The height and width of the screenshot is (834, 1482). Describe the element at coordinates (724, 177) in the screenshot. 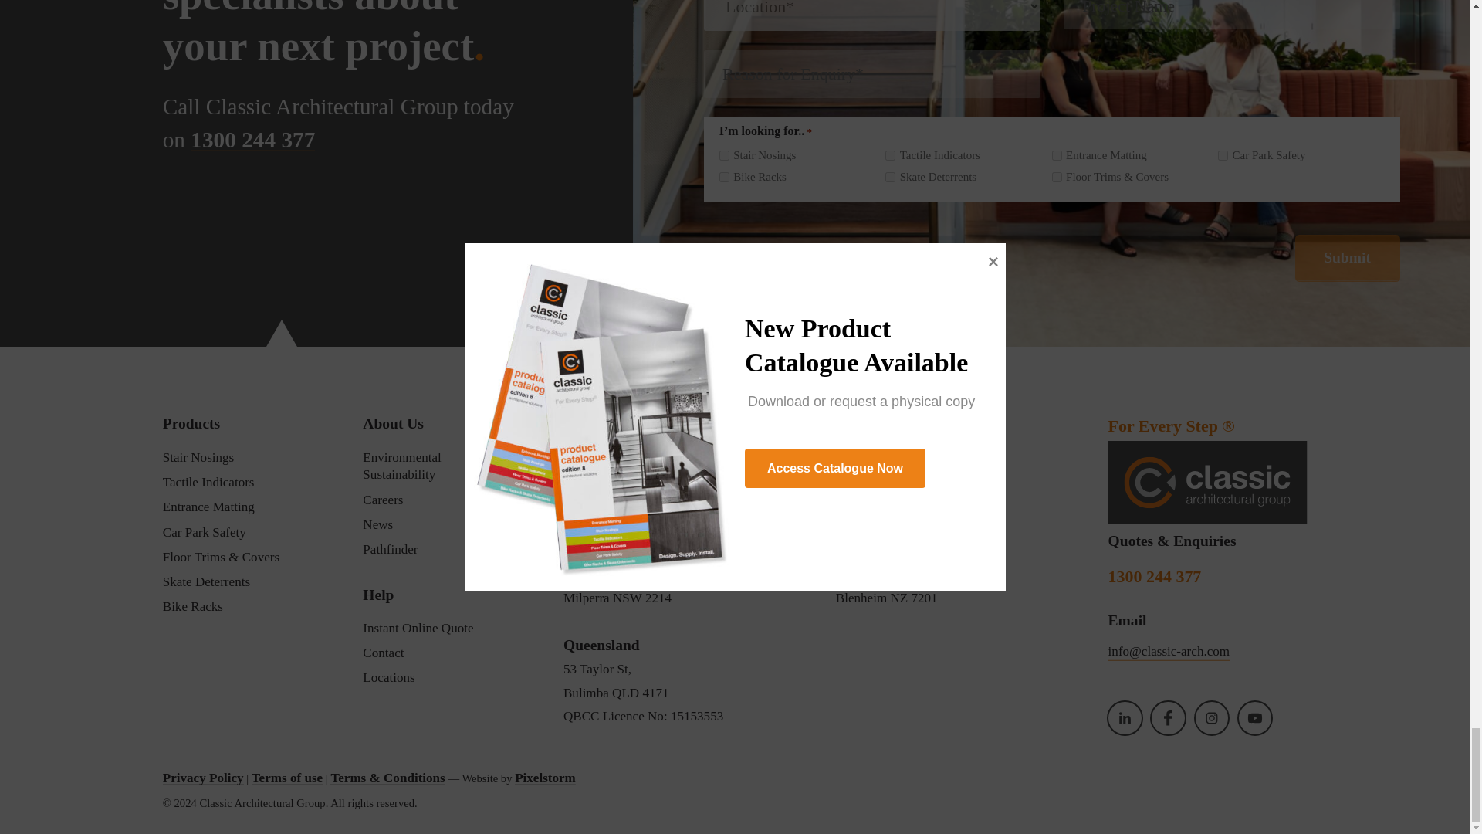

I see `Bike Racks` at that location.